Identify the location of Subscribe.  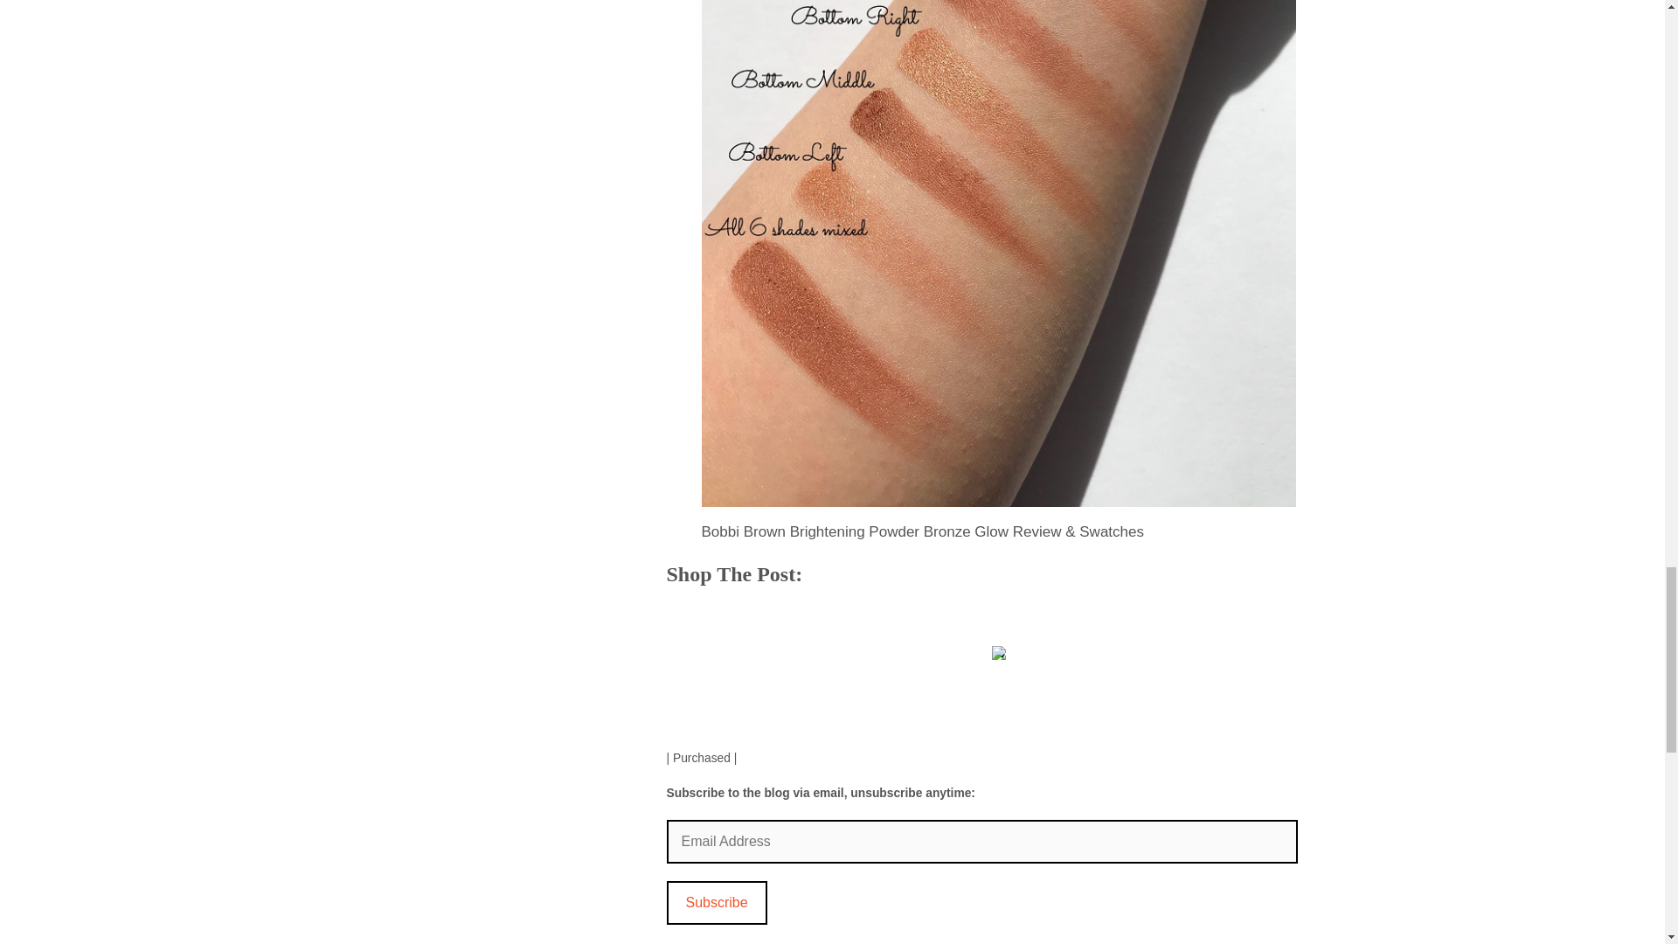
(717, 902).